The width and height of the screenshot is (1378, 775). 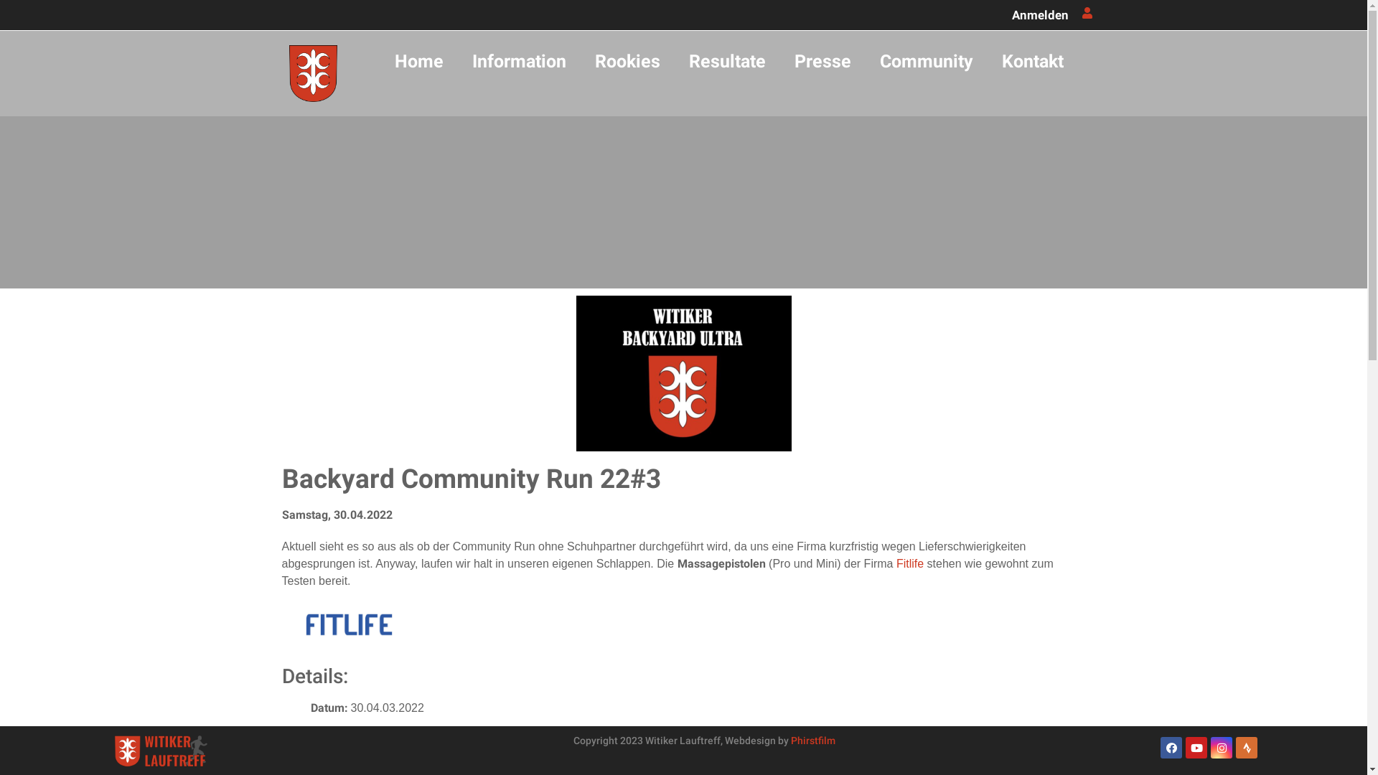 I want to click on Presse, so click(x=822, y=62).